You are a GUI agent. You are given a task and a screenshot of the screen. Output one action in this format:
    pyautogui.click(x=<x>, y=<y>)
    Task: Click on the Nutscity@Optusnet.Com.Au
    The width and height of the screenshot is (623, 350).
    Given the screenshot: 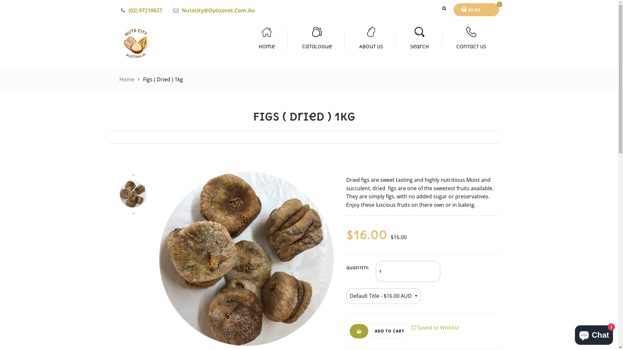 What is the action you would take?
    pyautogui.click(x=218, y=10)
    